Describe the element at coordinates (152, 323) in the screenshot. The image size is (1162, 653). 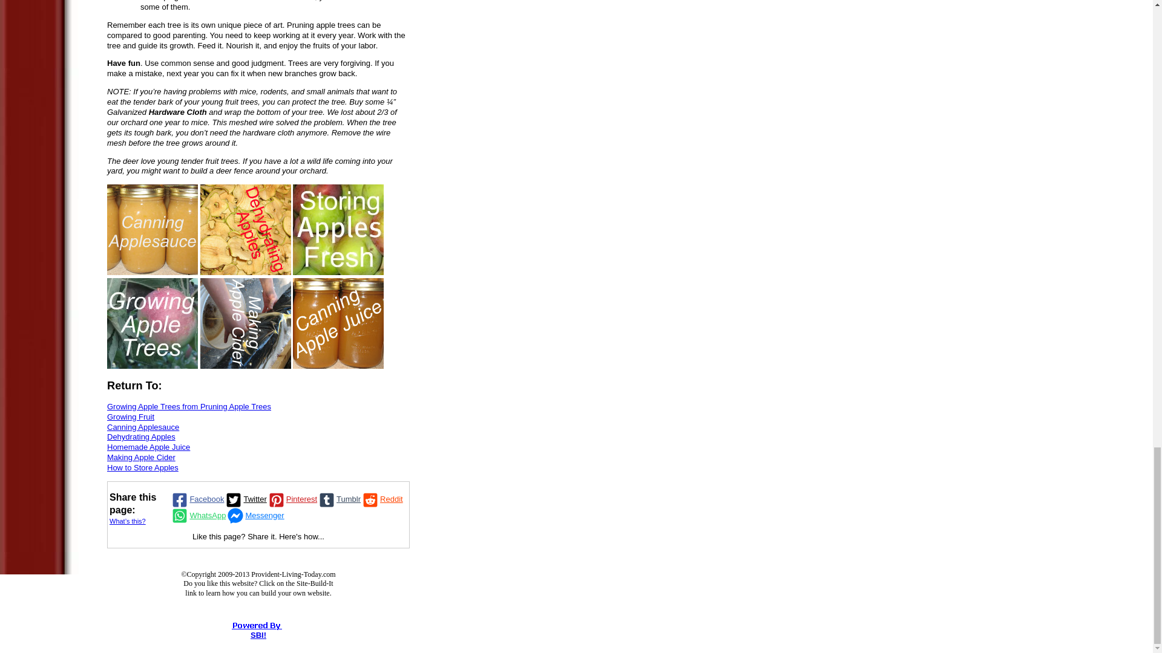
I see `Growing Apple Trees` at that location.